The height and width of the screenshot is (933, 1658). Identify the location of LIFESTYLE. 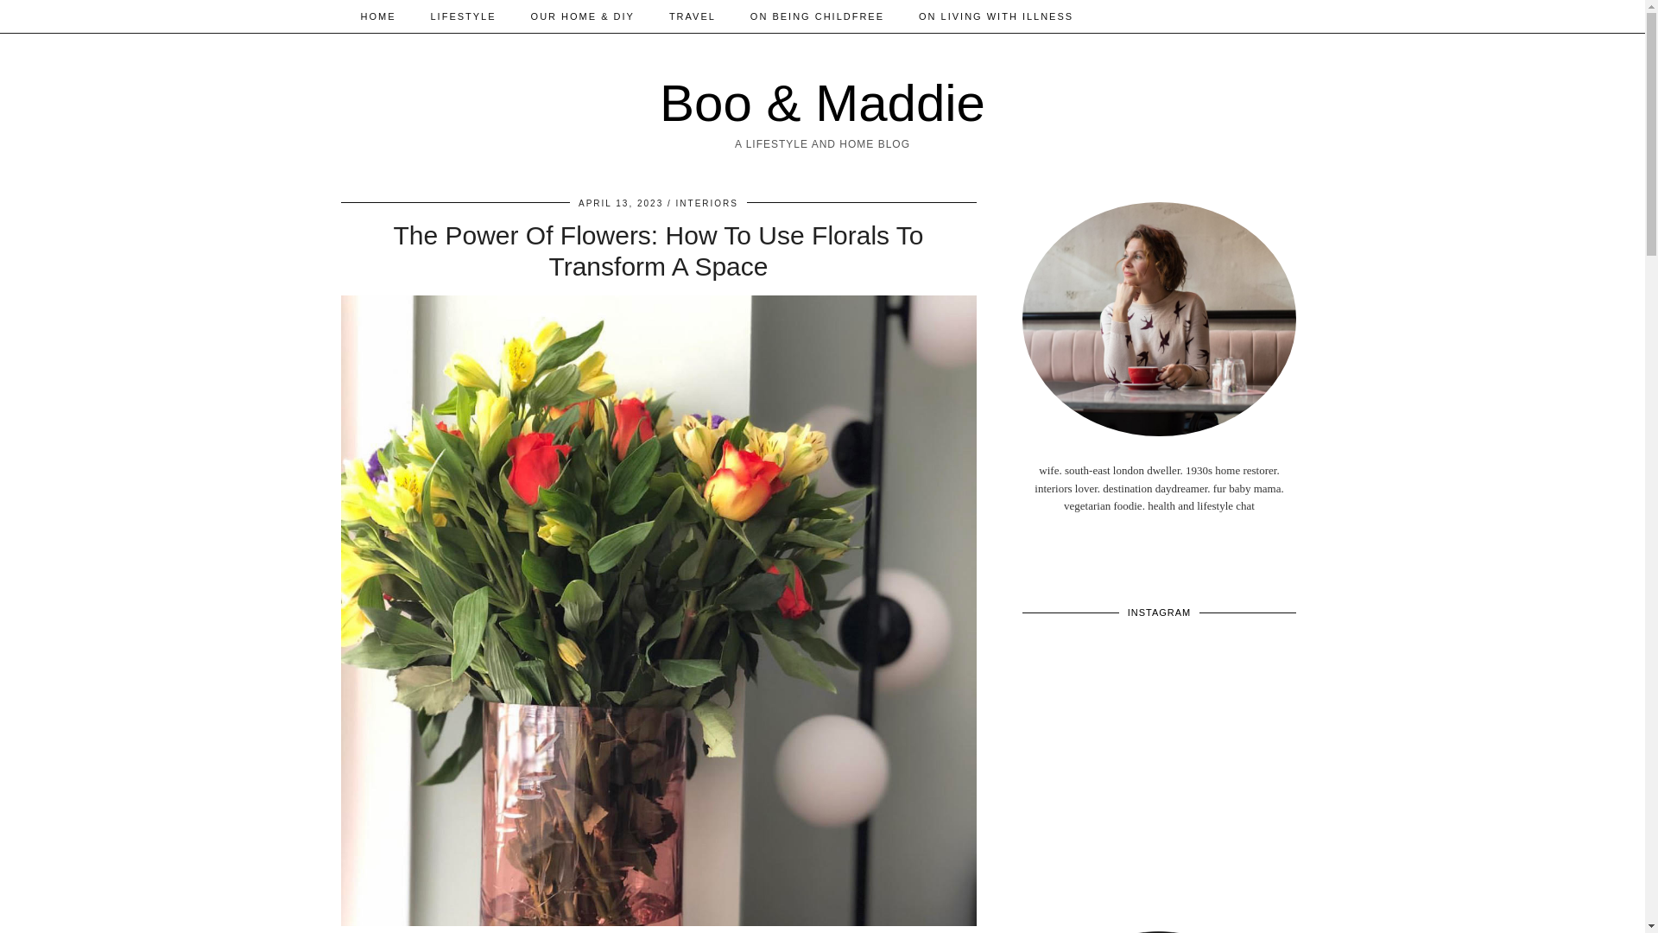
(463, 16).